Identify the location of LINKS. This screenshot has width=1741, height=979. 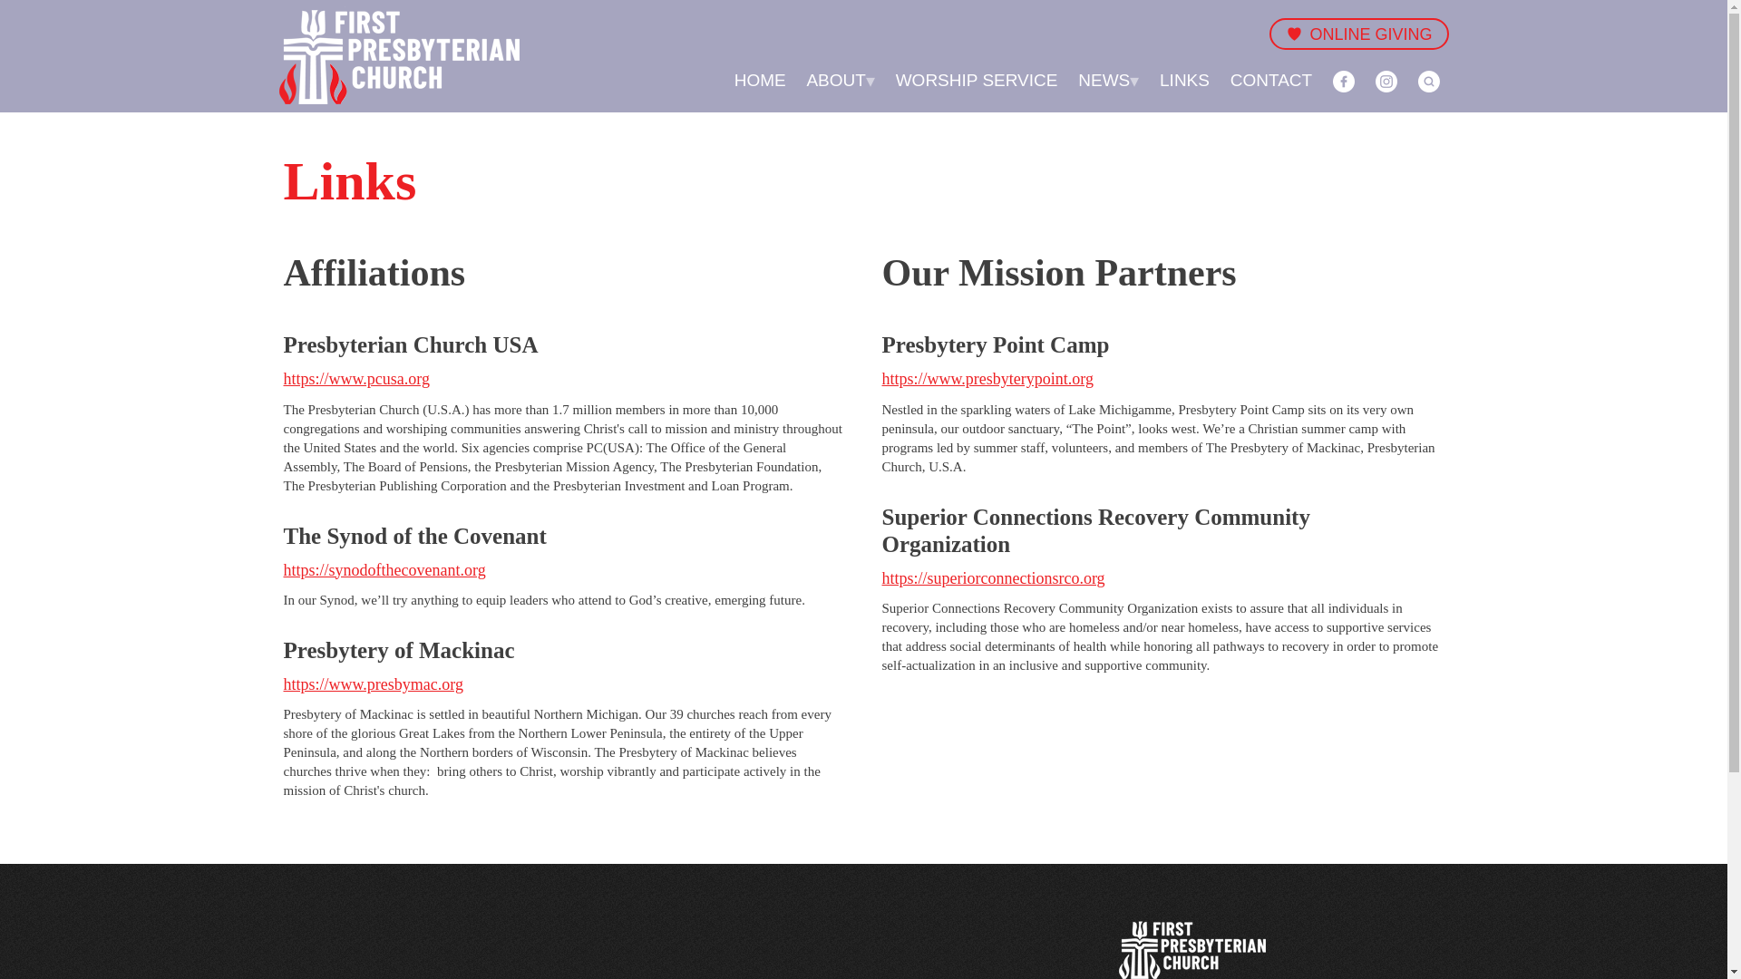
(1184, 81).